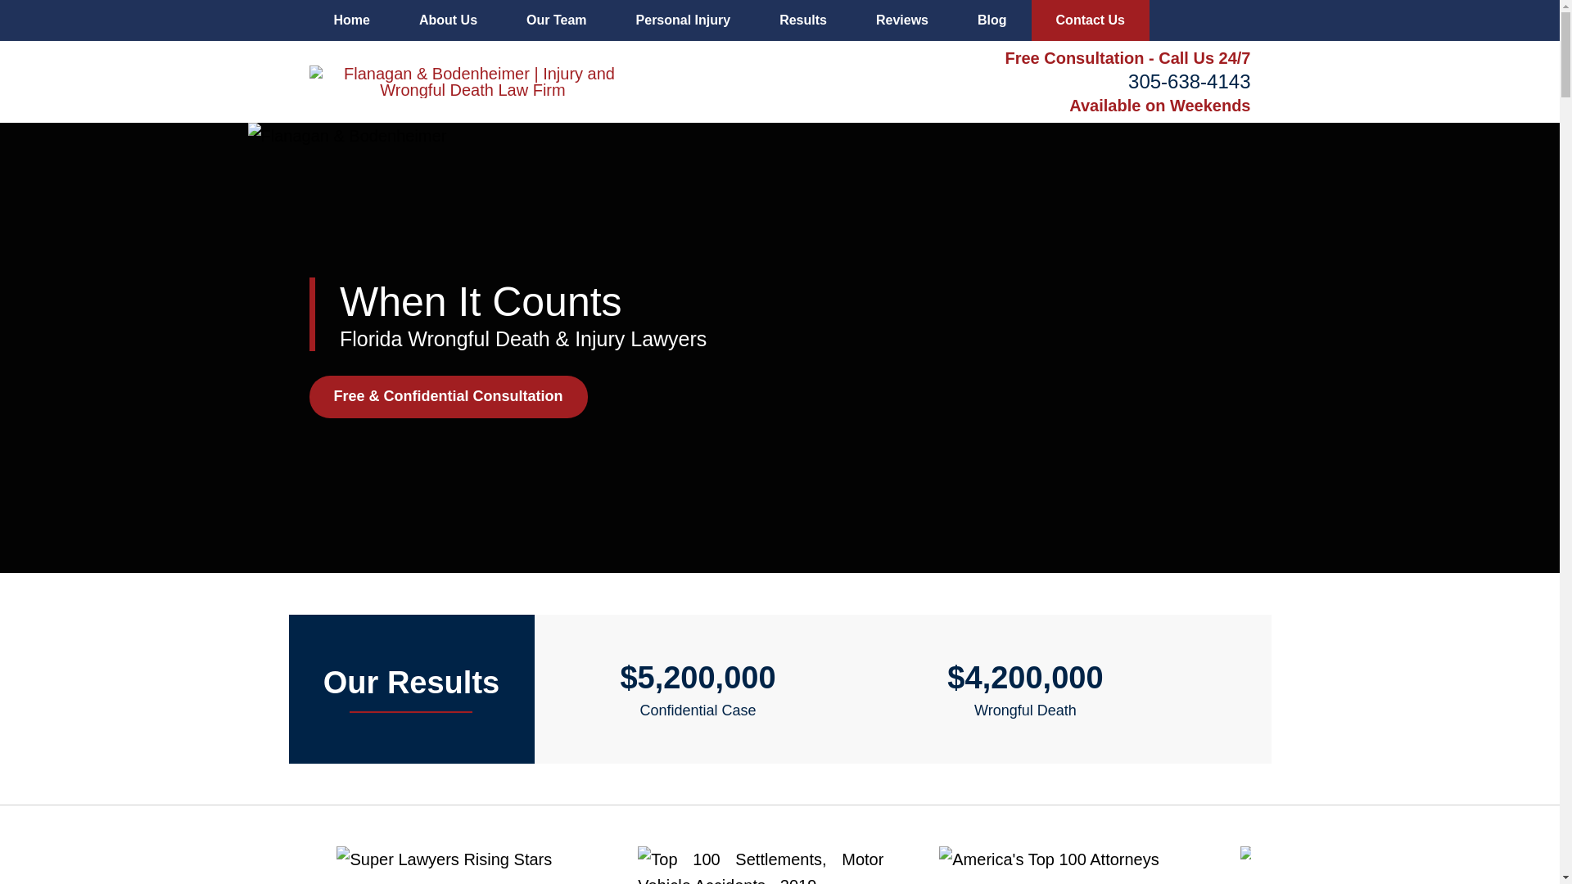 This screenshot has width=1572, height=884. Describe the element at coordinates (902, 20) in the screenshot. I see `Reviews` at that location.